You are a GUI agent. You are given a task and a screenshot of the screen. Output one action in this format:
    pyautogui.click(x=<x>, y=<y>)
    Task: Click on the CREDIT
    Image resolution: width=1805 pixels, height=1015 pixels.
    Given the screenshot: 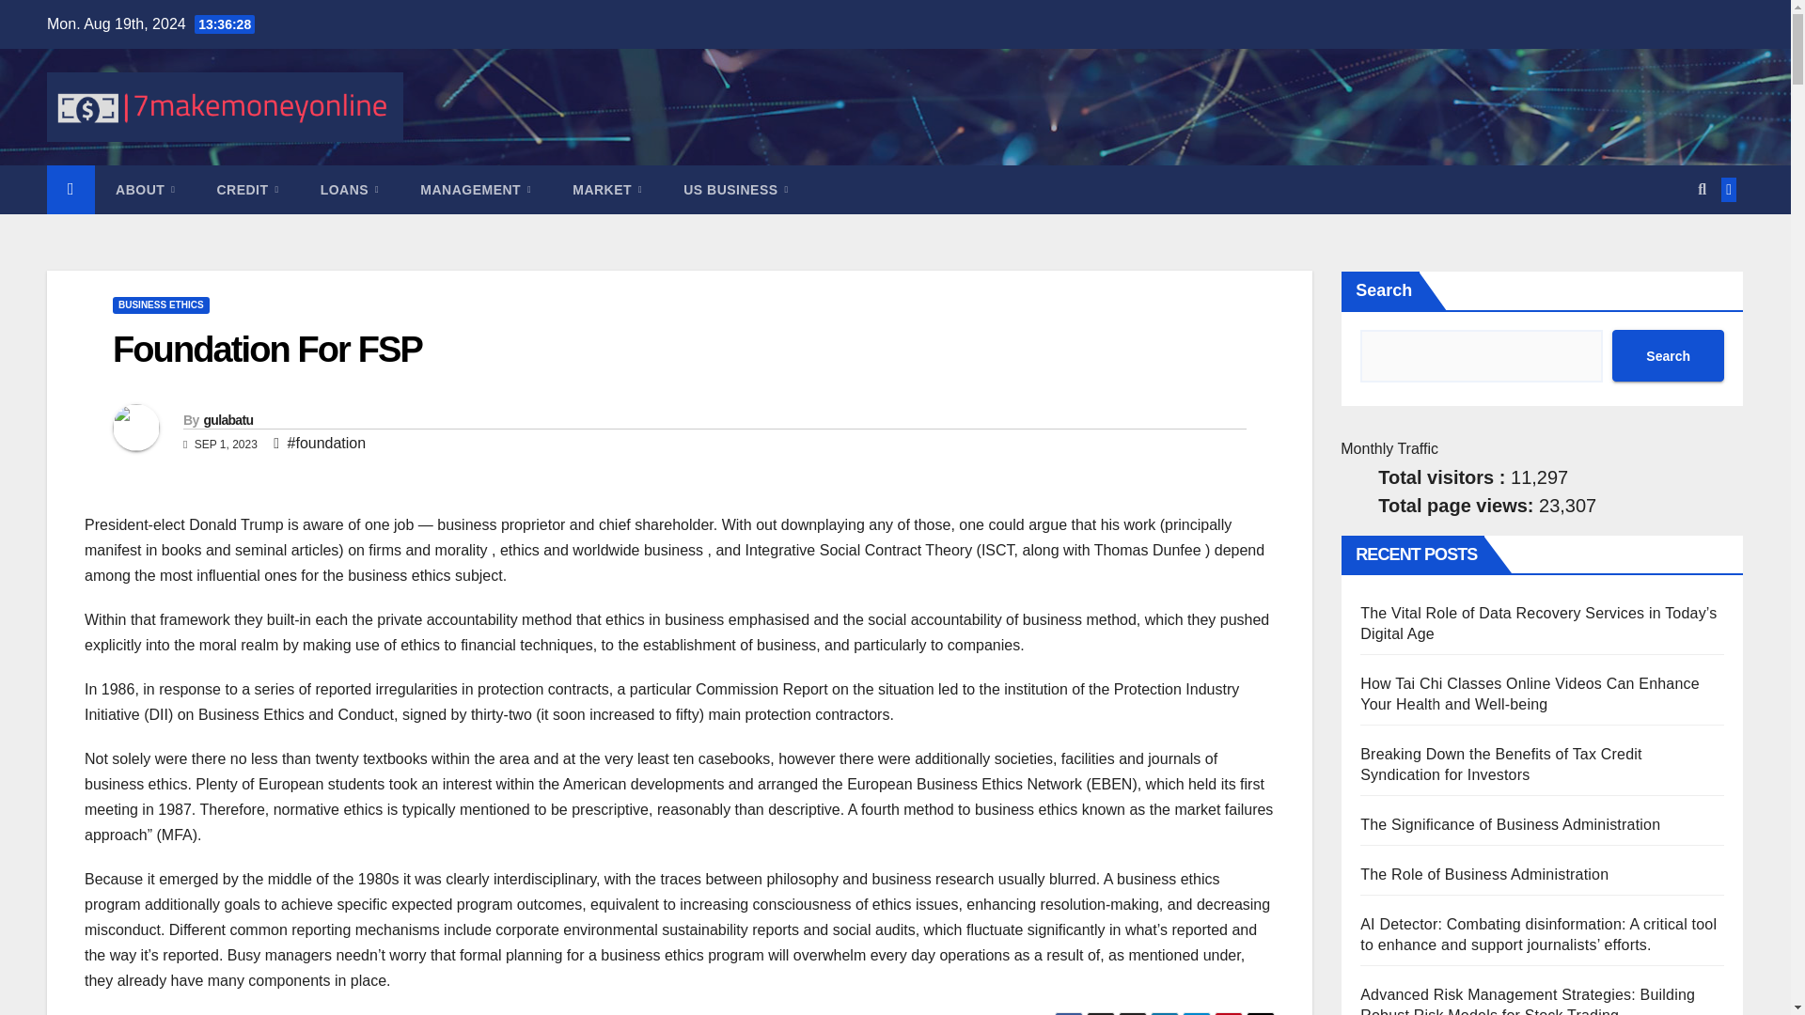 What is the action you would take?
    pyautogui.click(x=246, y=190)
    